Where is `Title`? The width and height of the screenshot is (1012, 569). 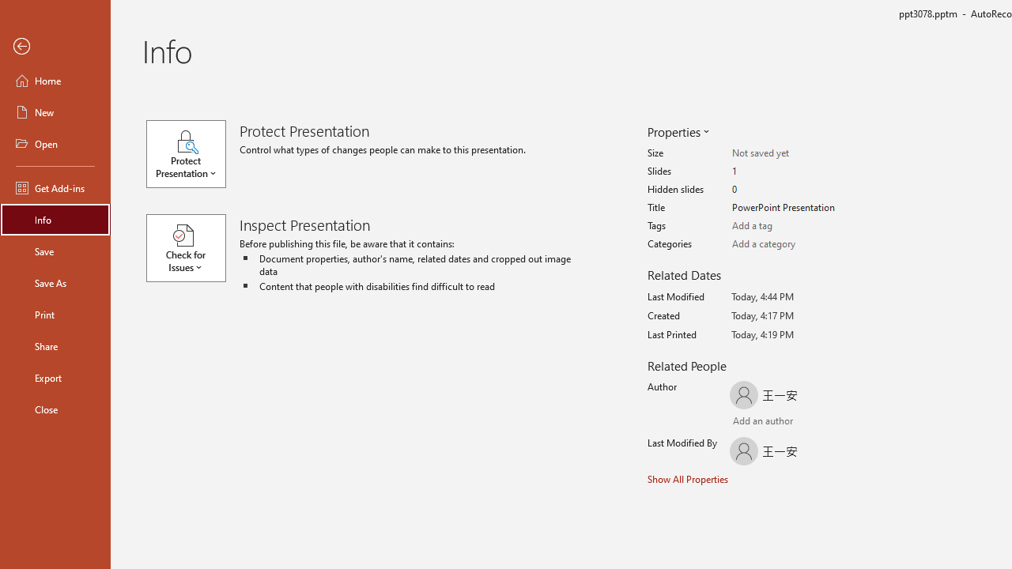 Title is located at coordinates (794, 208).